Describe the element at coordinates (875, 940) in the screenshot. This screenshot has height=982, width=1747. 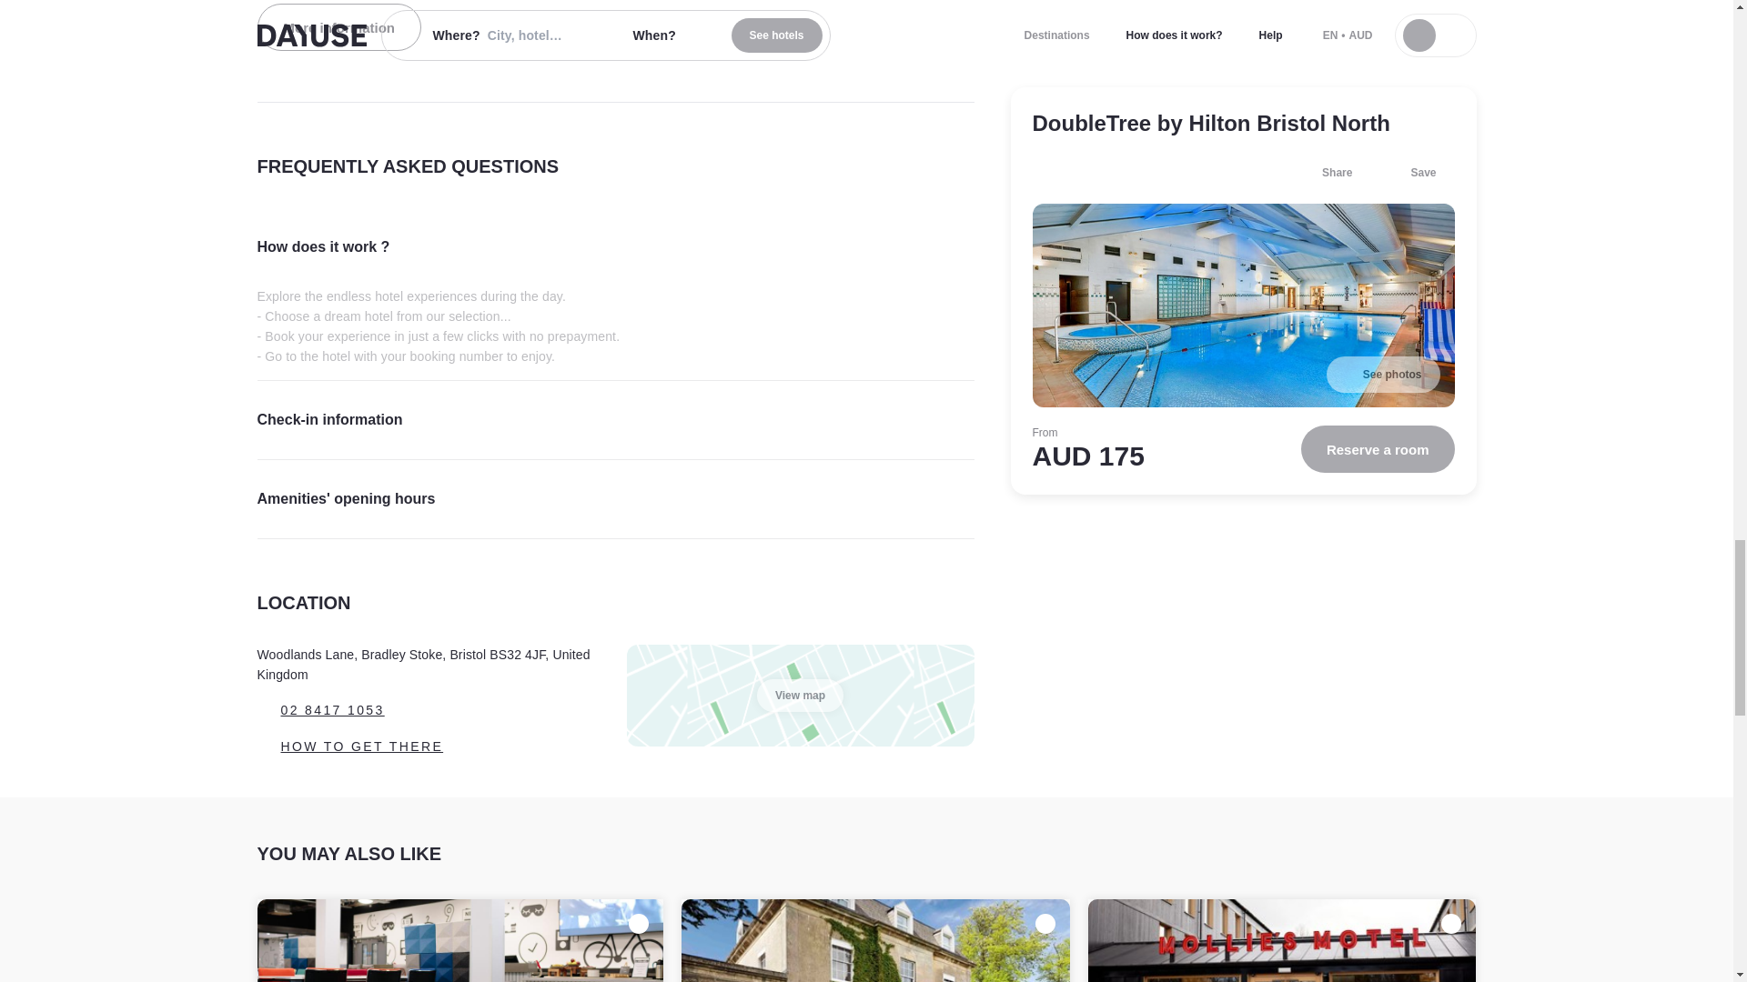
I see `Mercure Bristol North the Grange Hotel` at that location.